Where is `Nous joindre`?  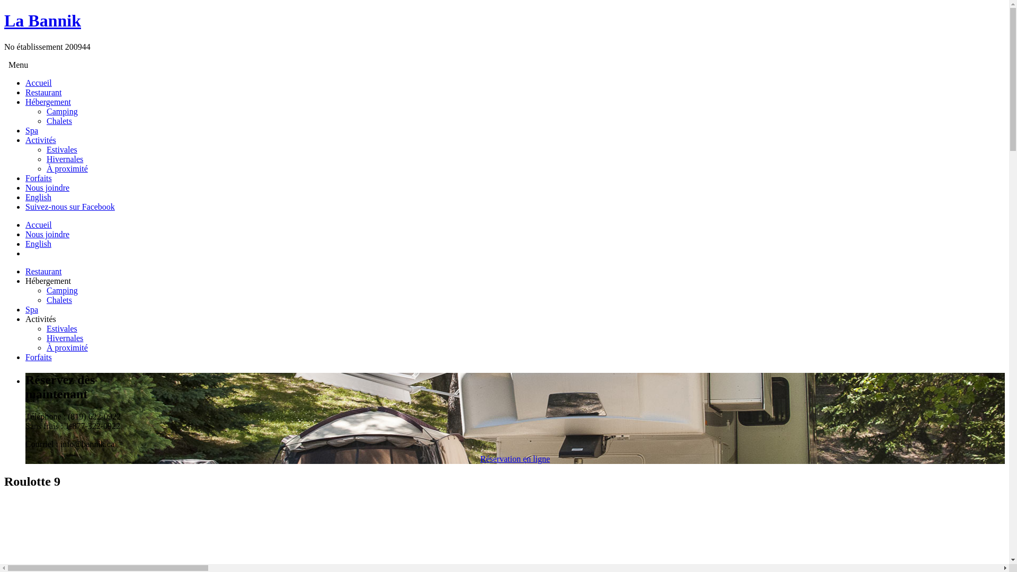
Nous joindre is located at coordinates (48, 187).